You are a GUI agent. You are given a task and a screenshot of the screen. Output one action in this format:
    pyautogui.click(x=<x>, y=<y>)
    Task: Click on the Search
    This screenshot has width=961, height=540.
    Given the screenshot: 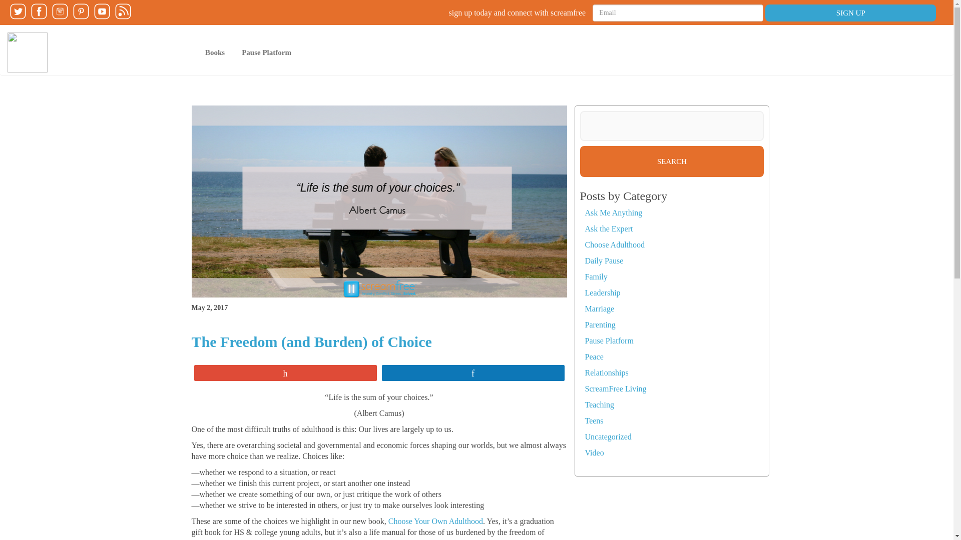 What is the action you would take?
    pyautogui.click(x=672, y=161)
    